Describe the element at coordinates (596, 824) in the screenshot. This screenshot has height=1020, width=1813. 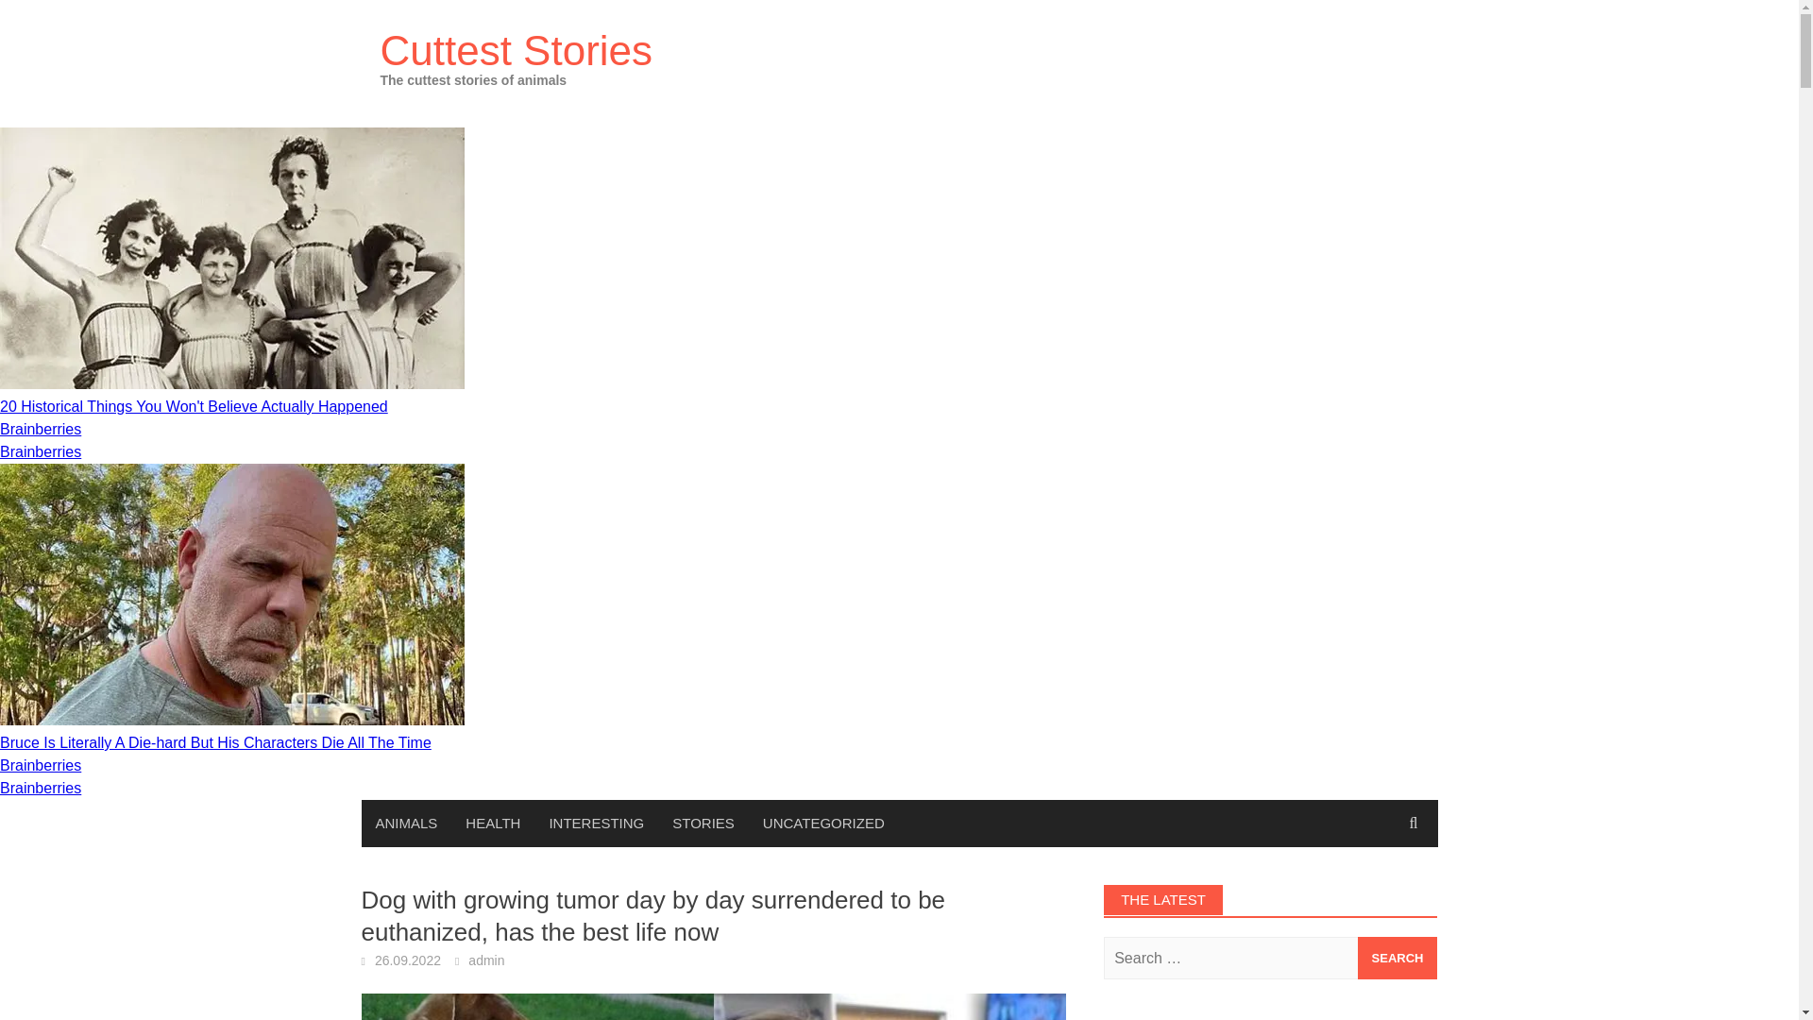
I see `INTERESTING` at that location.